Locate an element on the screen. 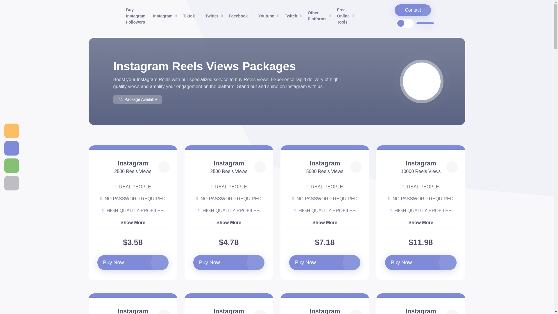 The height and width of the screenshot is (314, 558). Twitter is located at coordinates (213, 16).